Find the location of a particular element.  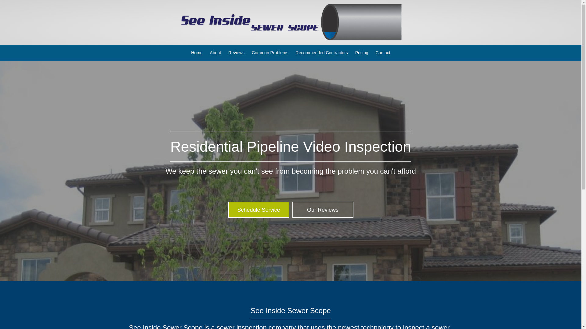

Home is located at coordinates (197, 53).